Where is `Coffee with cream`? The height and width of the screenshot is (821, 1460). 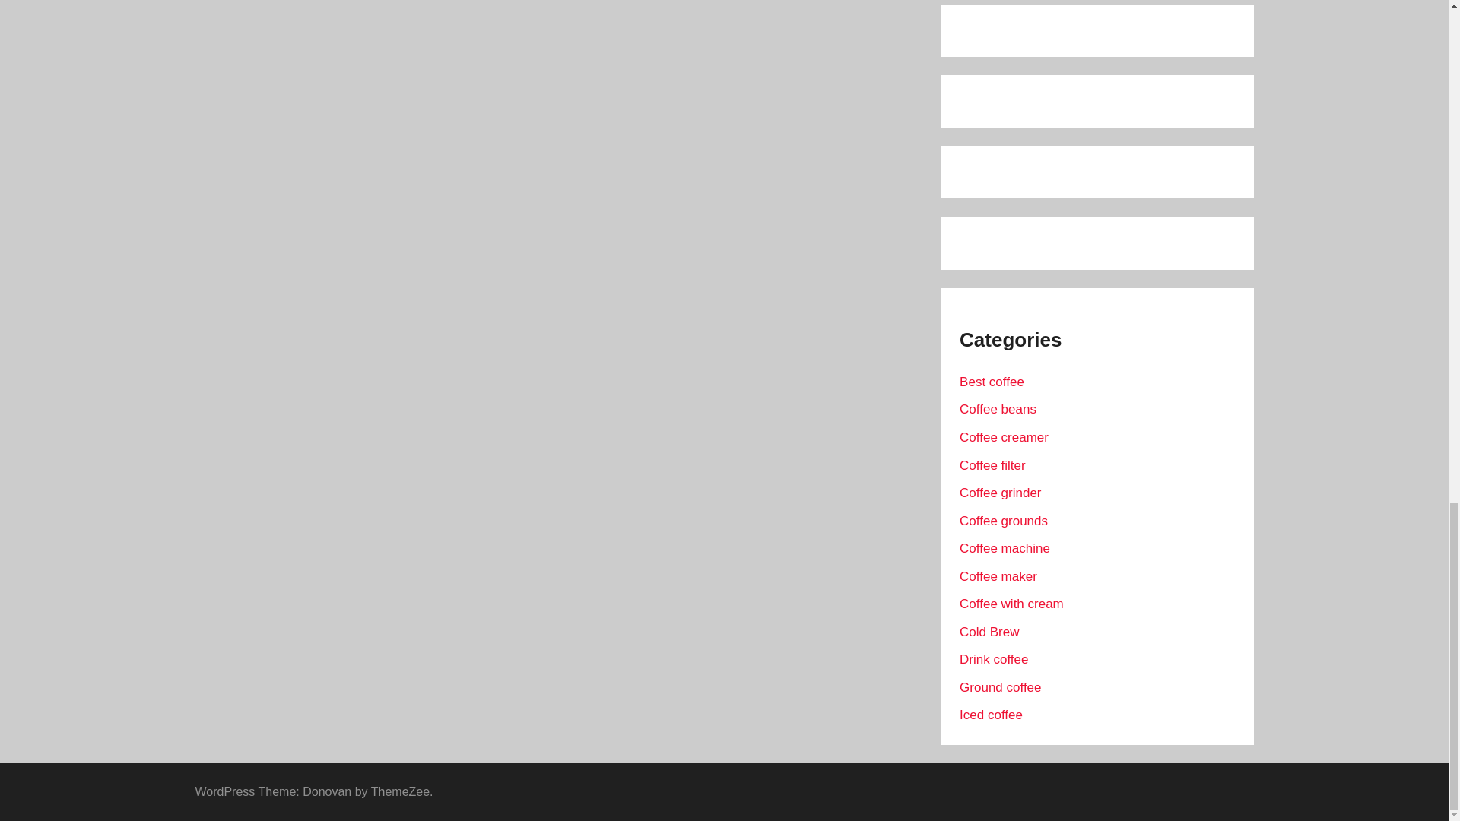 Coffee with cream is located at coordinates (1011, 604).